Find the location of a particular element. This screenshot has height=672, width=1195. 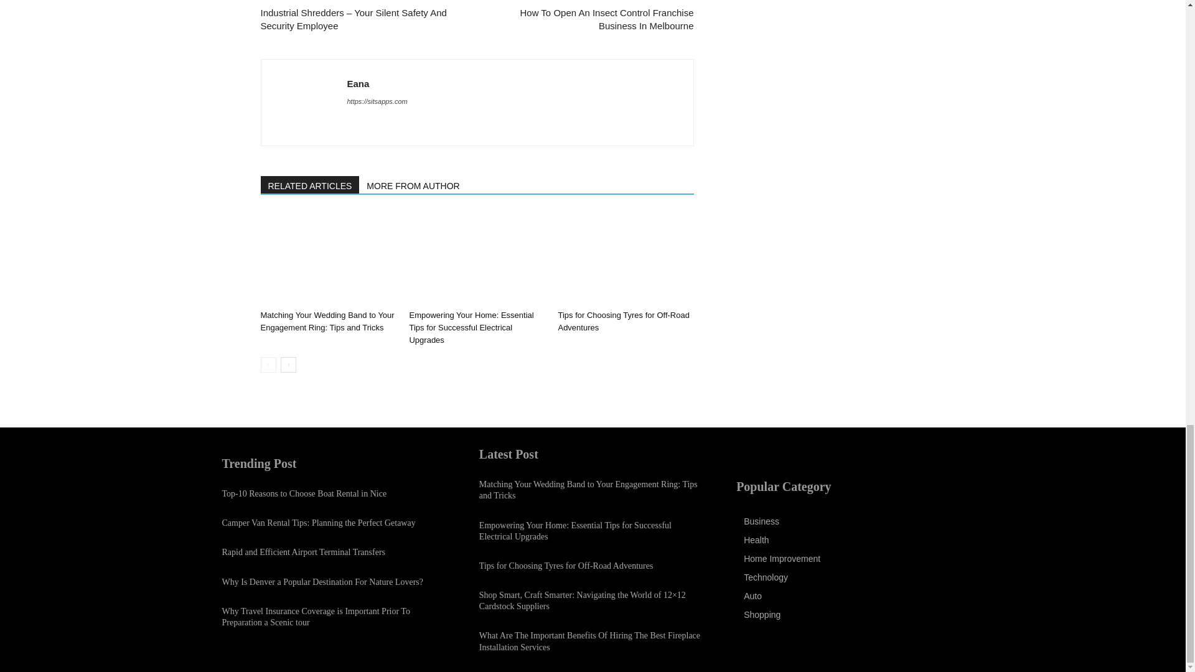

Tips for Choosing Tyres for Off-Road Adventures is located at coordinates (625, 258).